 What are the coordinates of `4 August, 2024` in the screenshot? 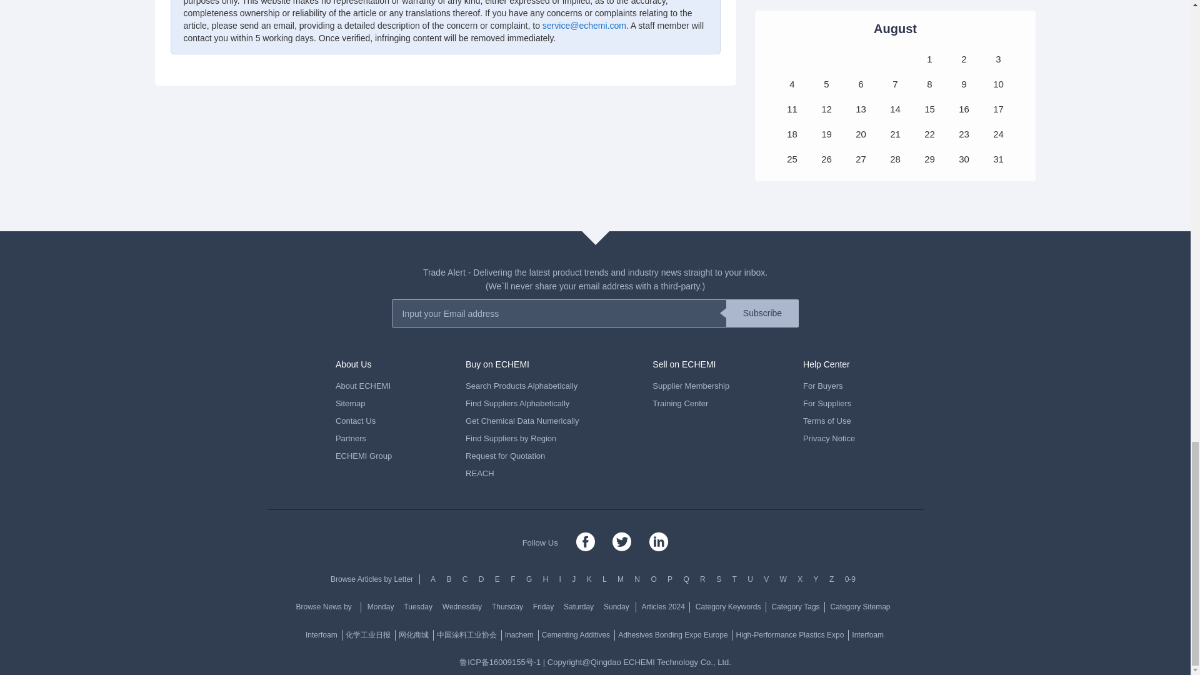 It's located at (791, 84).